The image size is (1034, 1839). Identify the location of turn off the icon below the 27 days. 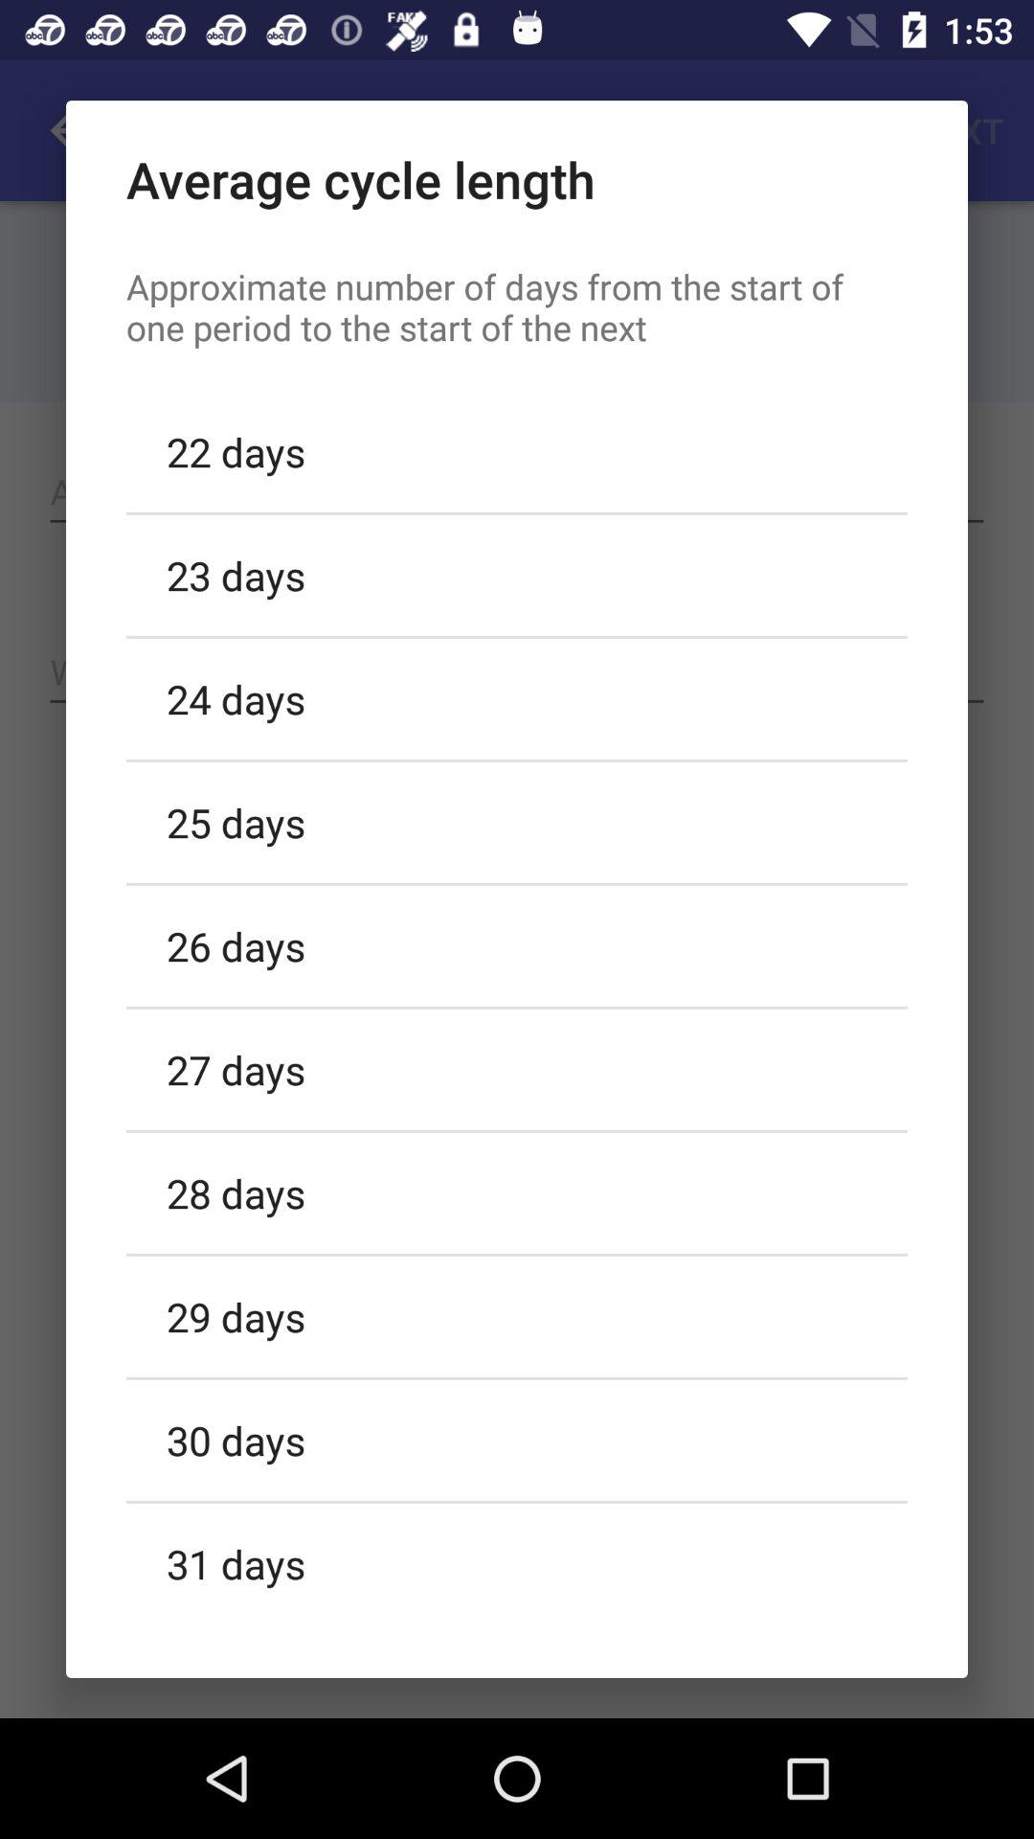
(517, 1192).